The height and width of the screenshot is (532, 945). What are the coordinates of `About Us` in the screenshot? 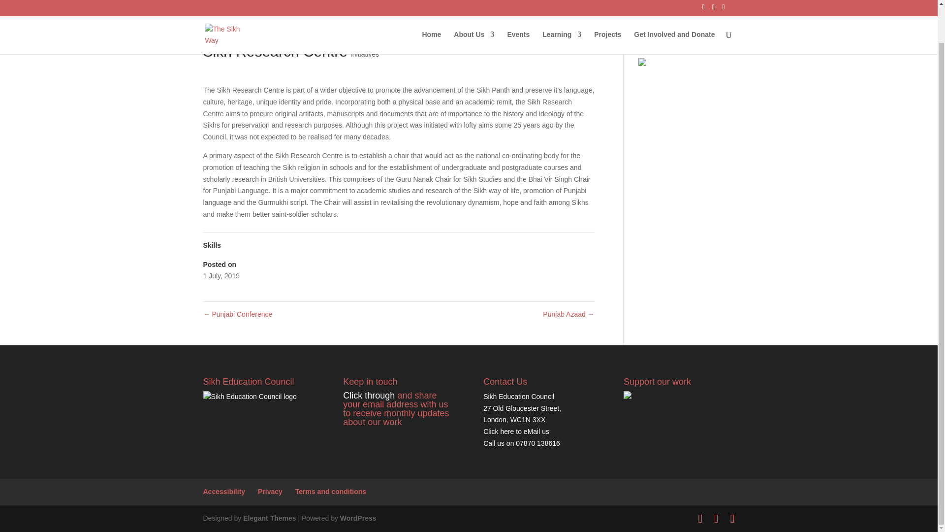 It's located at (473, 8).